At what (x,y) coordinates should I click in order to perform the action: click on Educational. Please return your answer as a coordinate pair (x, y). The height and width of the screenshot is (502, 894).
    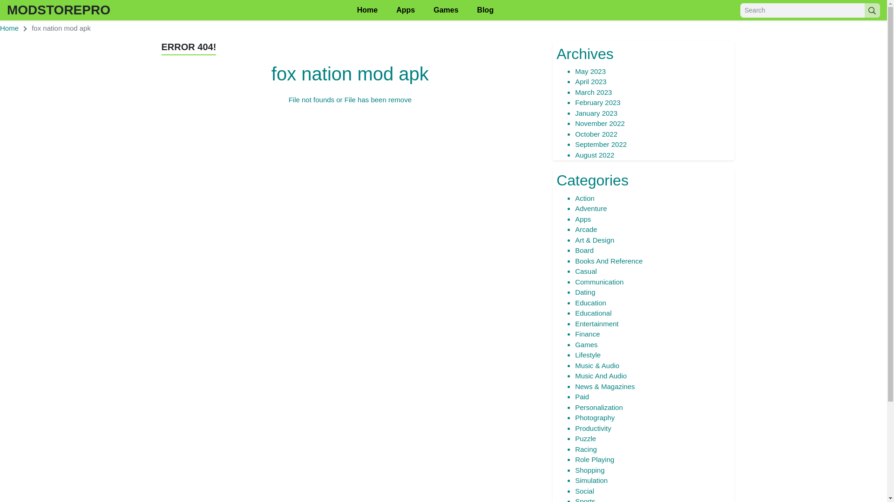
    Looking at the image, I should click on (593, 313).